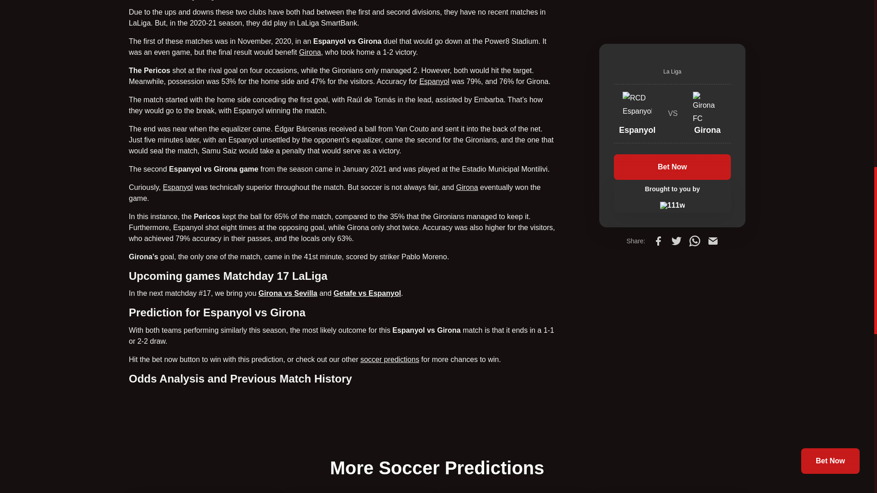 Image resolution: width=877 pixels, height=493 pixels. I want to click on Girona vs Osasuna LaLiga 22-23 Predictions, so click(310, 52).